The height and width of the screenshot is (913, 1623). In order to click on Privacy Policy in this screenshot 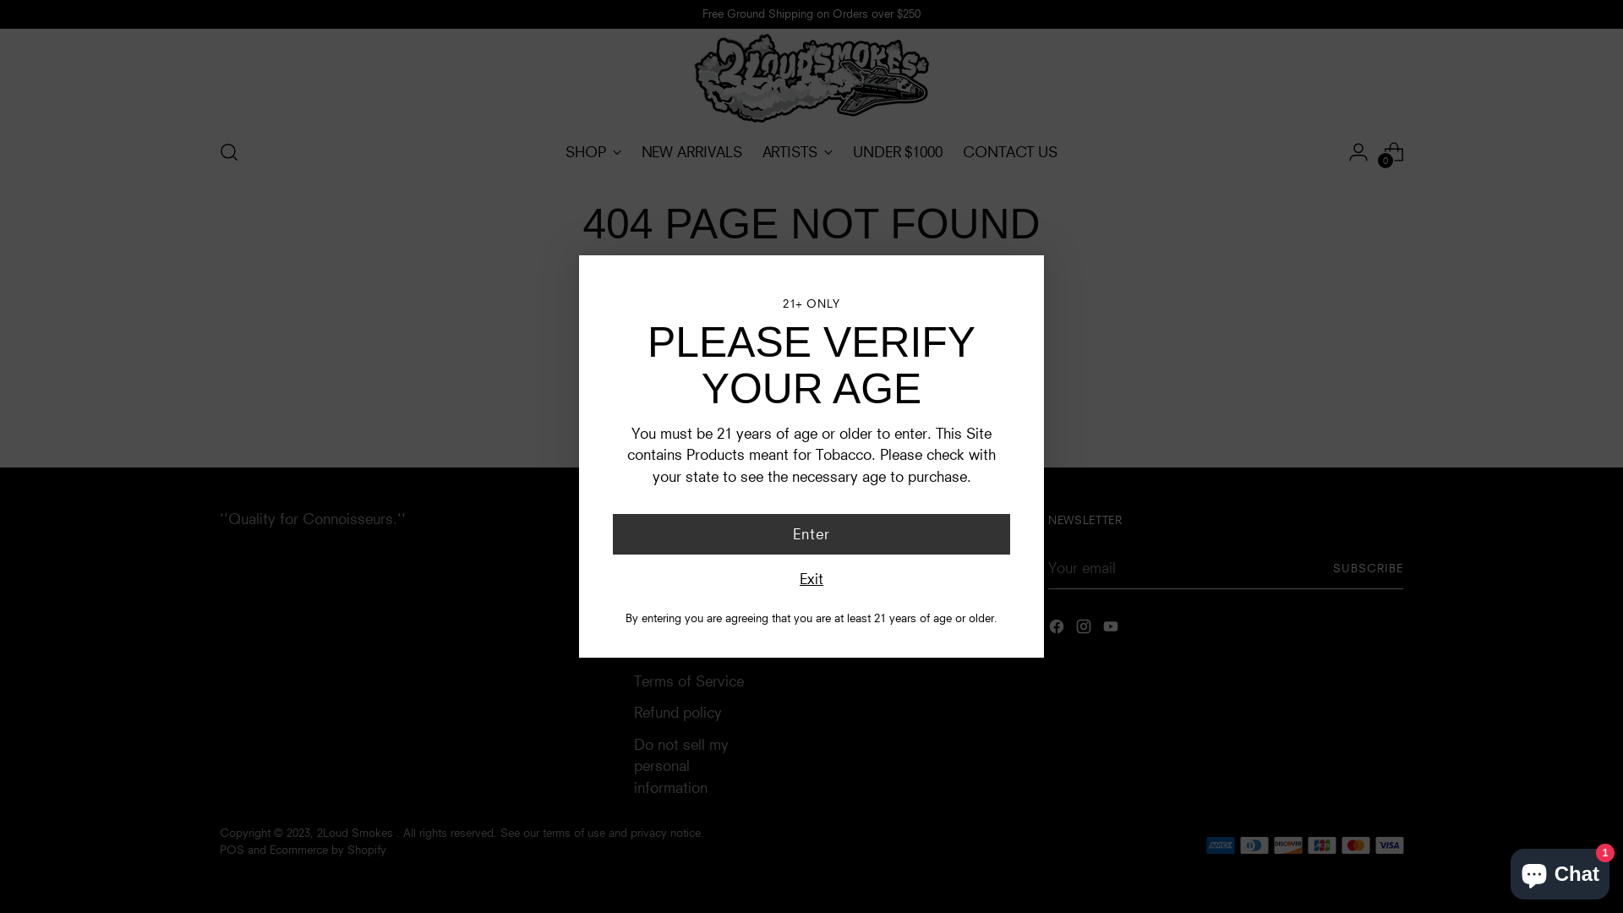, I will do `click(680, 649)`.